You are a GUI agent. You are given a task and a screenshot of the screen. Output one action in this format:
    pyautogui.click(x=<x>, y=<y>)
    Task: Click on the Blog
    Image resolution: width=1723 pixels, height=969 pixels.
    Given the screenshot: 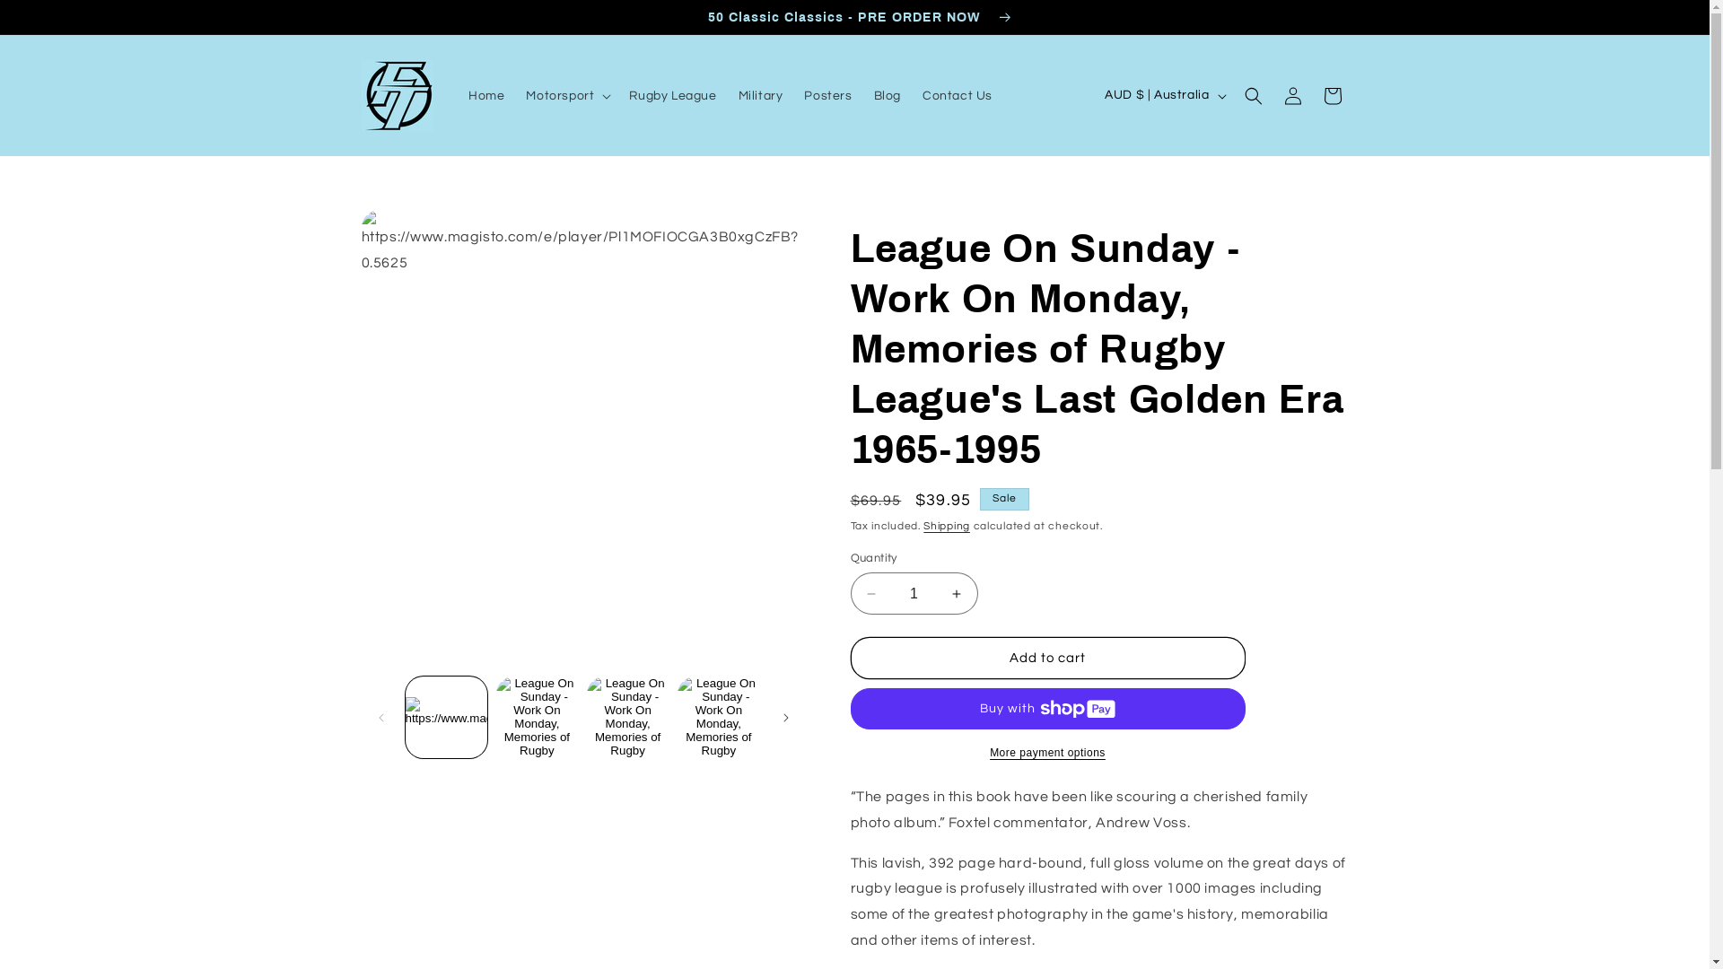 What is the action you would take?
    pyautogui.click(x=888, y=96)
    